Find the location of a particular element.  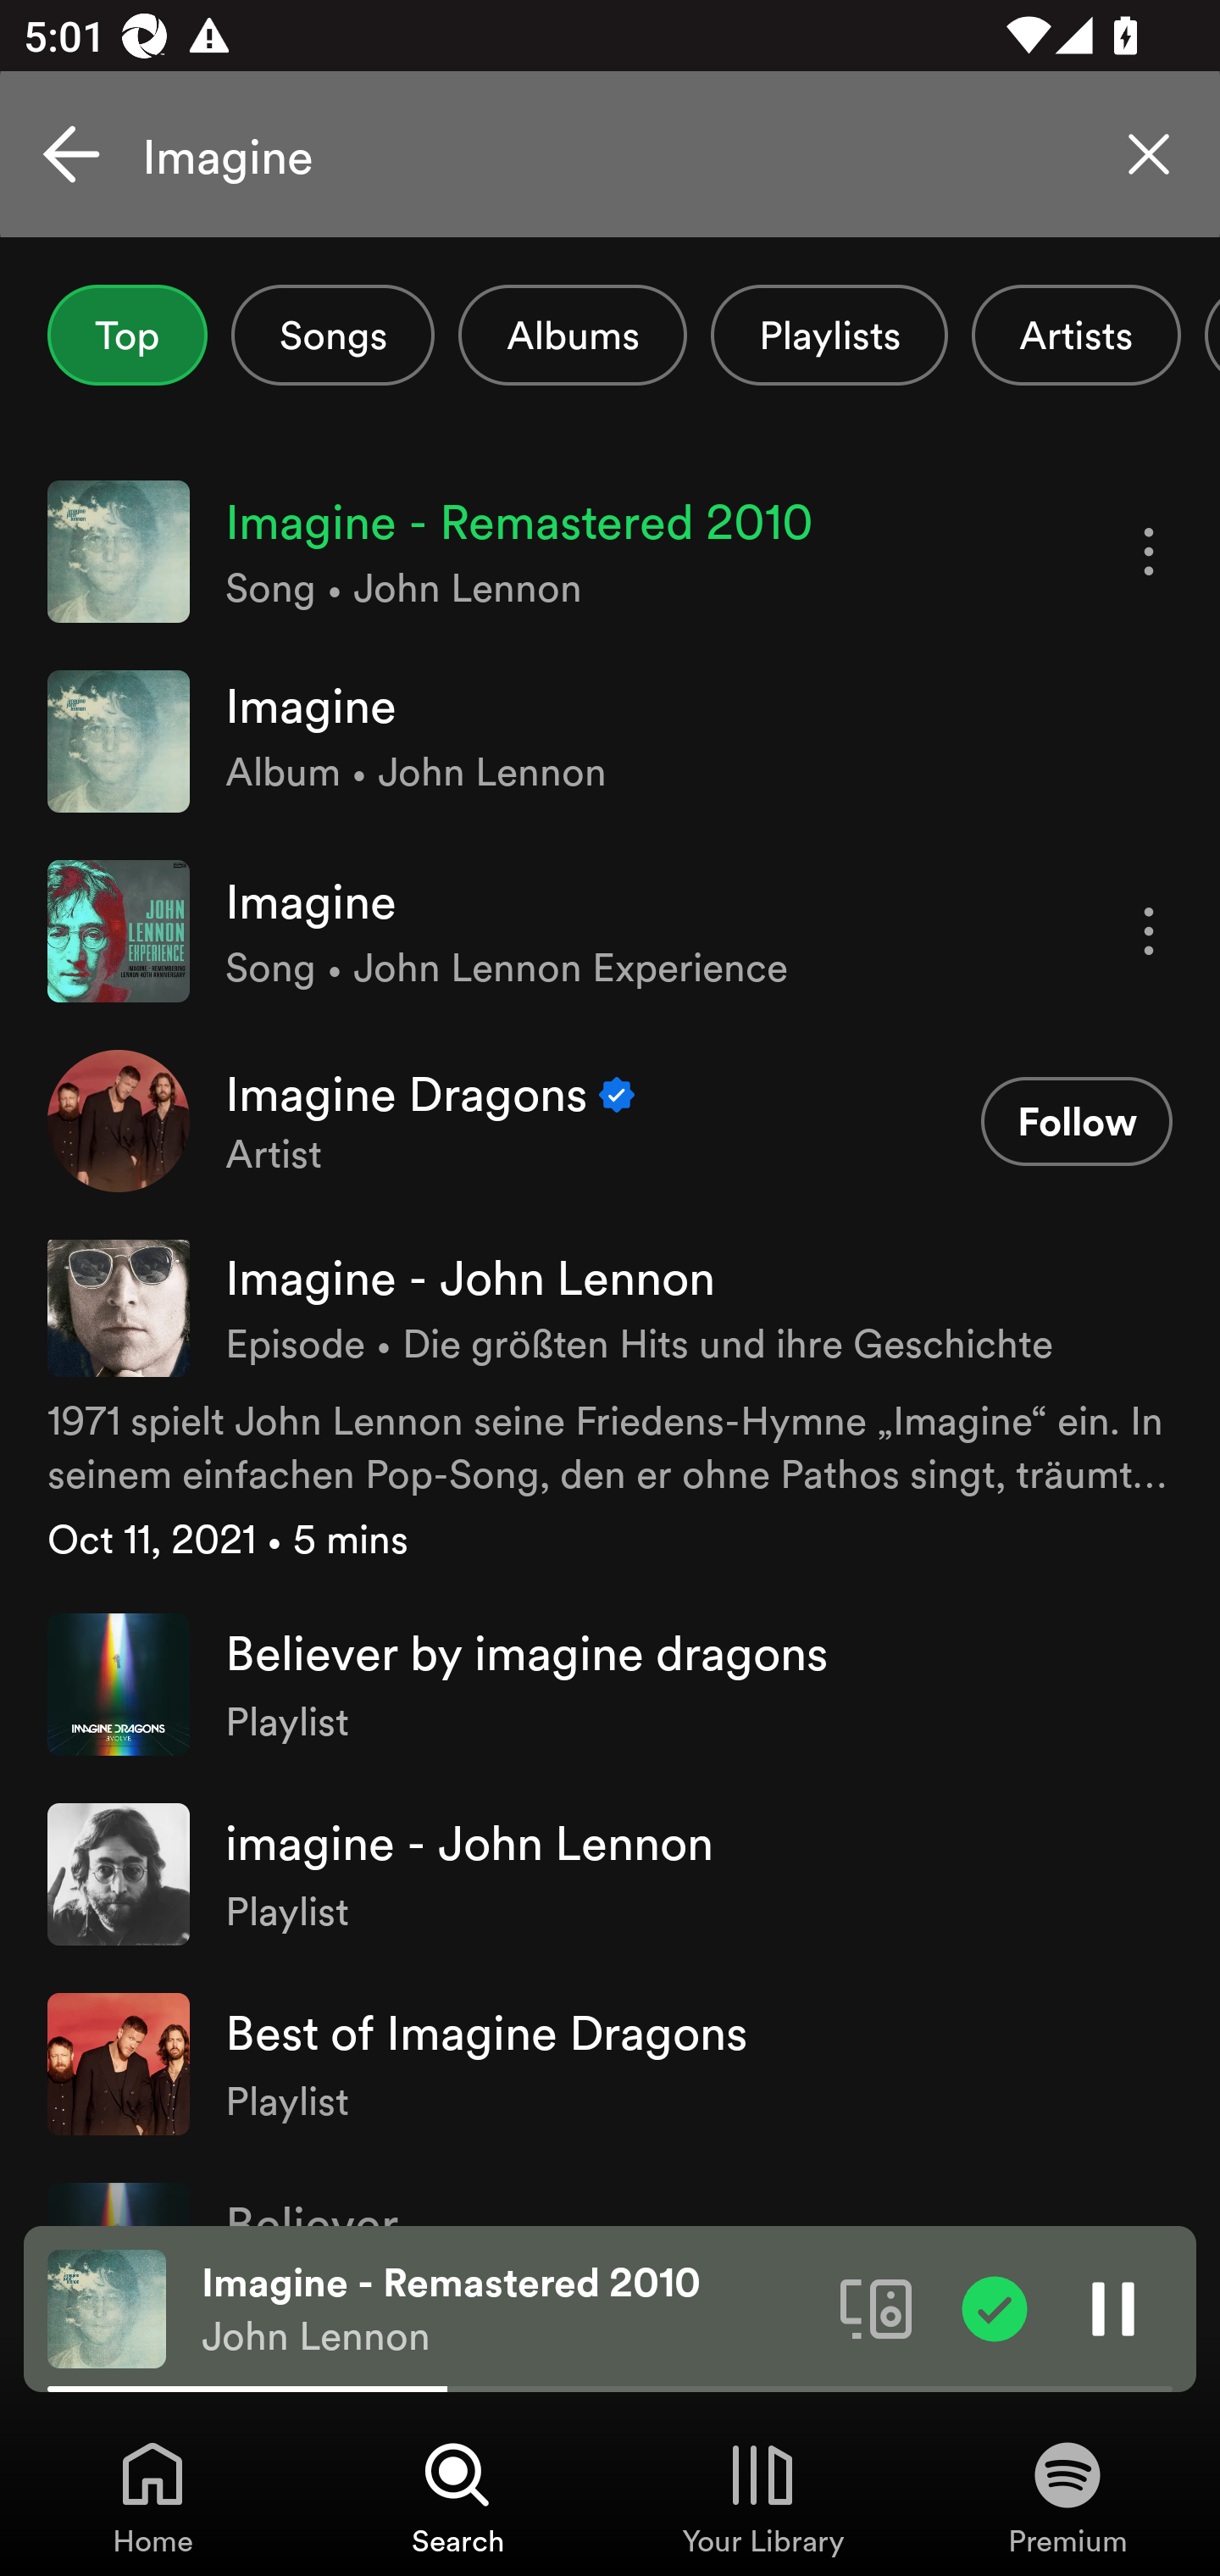

Search, Tab 2 of 4 Search Search is located at coordinates (457, 2496).